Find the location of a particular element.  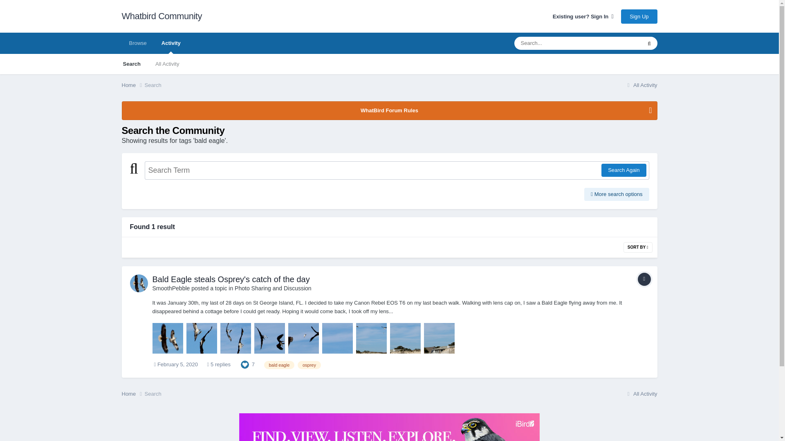

Search is located at coordinates (131, 64).